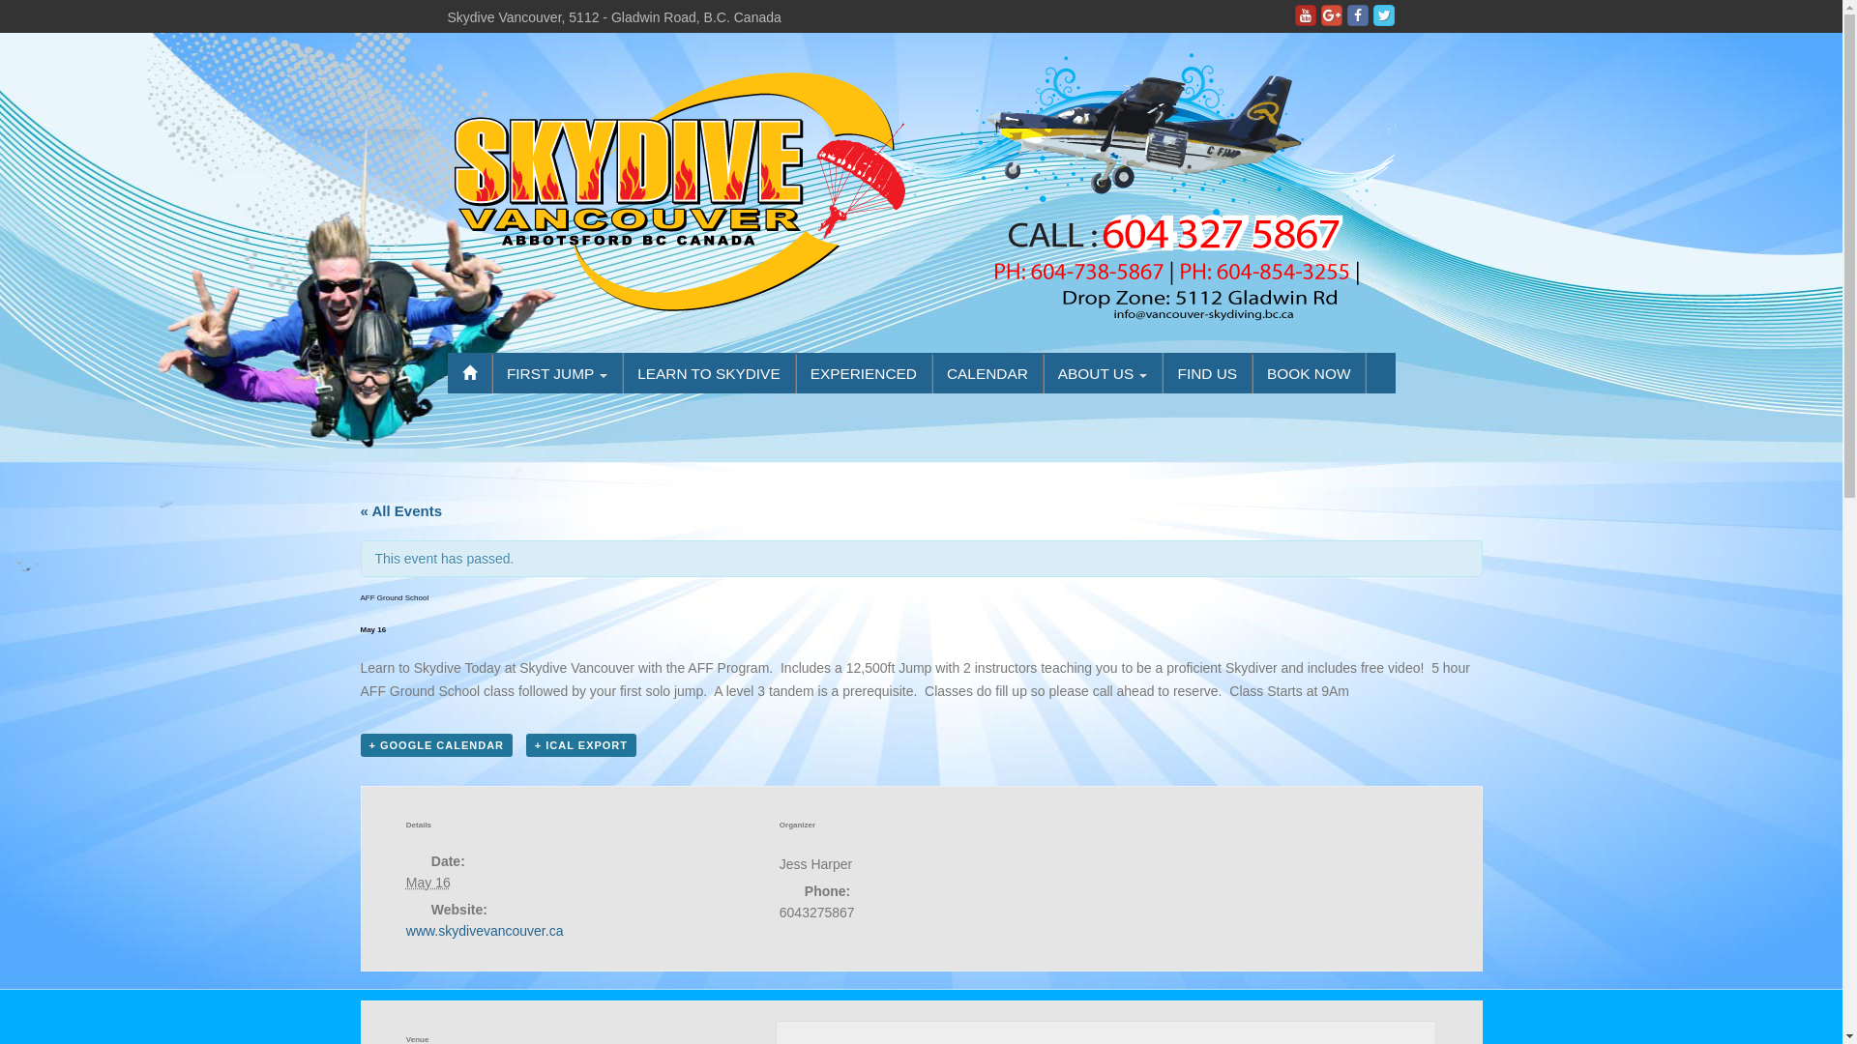  I want to click on Skydive Vancouver - Tandem Skydiving Vancouver Youtube, so click(1306, 15).